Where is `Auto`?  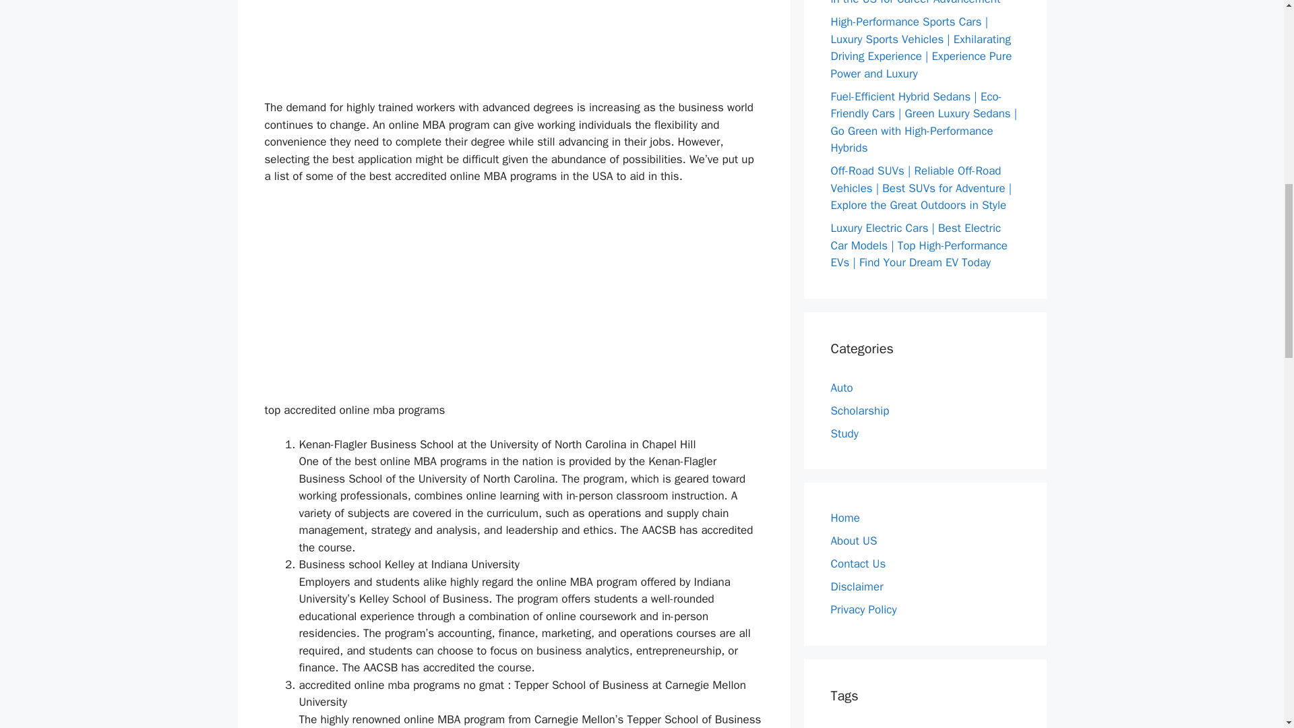
Auto is located at coordinates (841, 387).